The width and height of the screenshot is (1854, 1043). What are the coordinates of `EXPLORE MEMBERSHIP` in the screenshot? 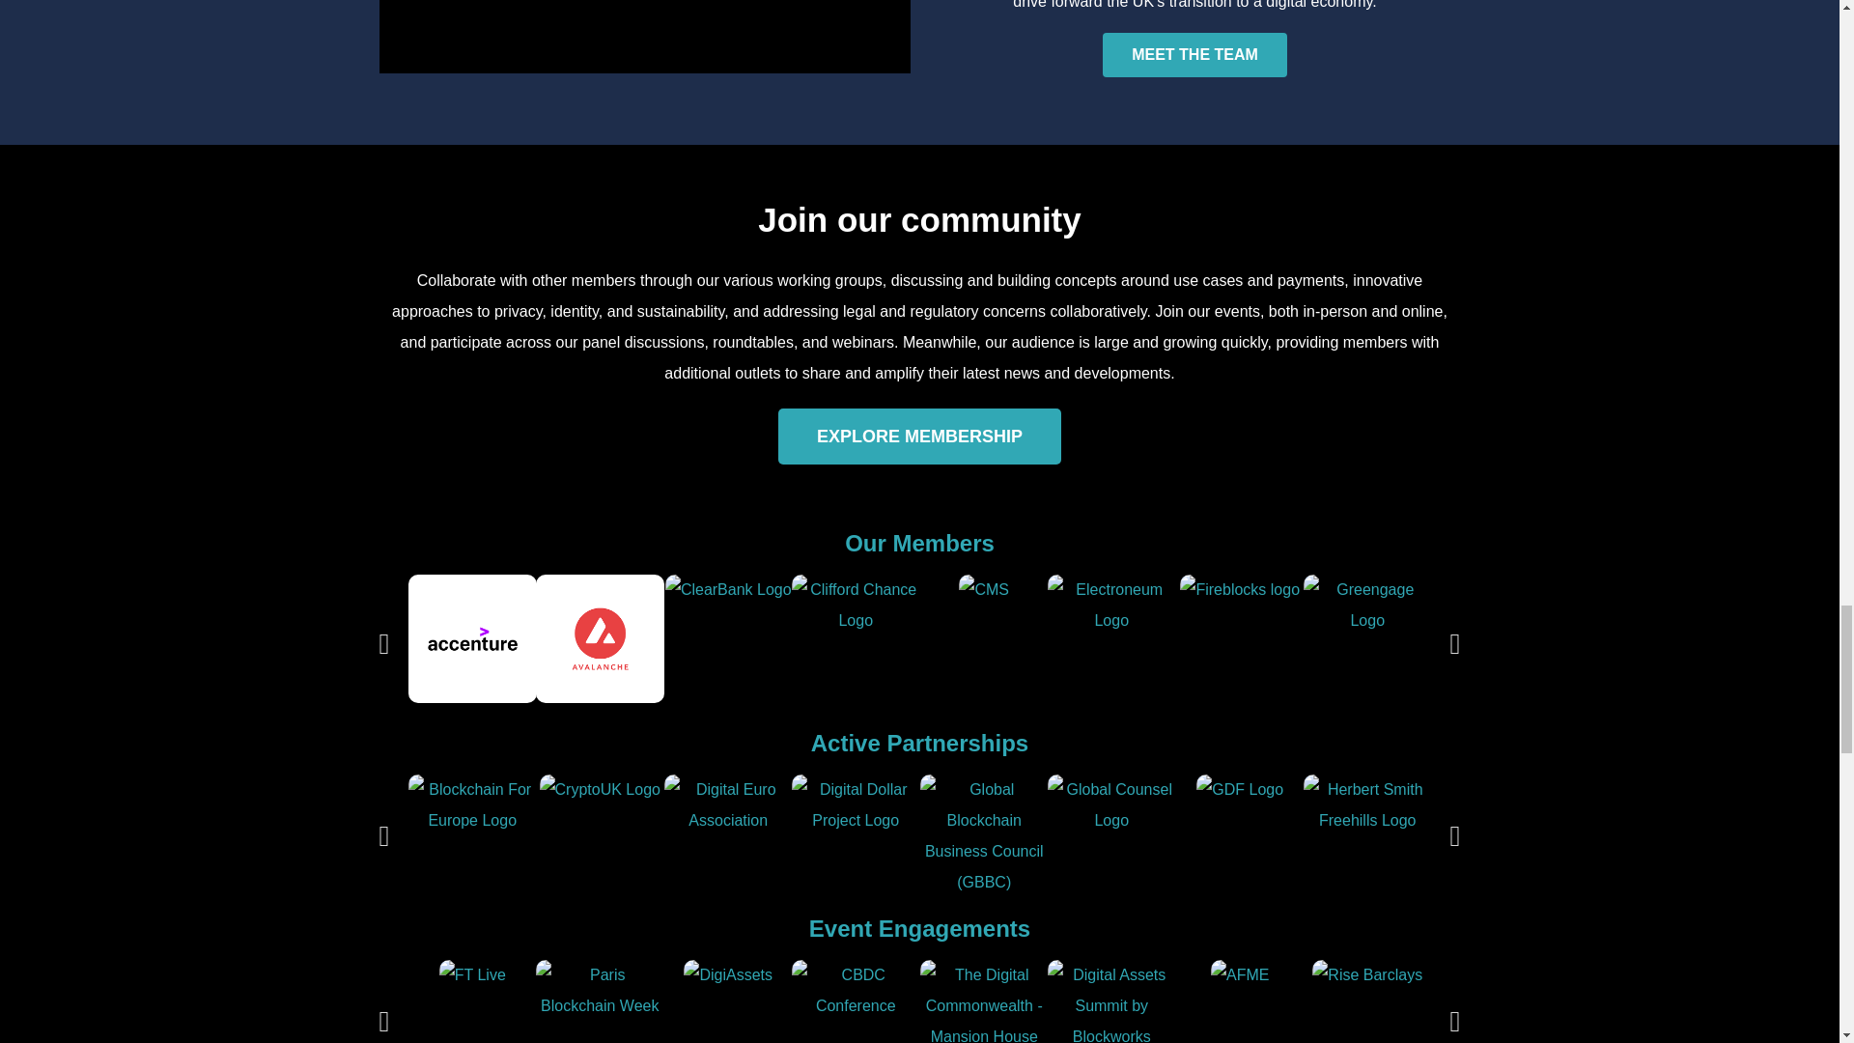 It's located at (919, 437).